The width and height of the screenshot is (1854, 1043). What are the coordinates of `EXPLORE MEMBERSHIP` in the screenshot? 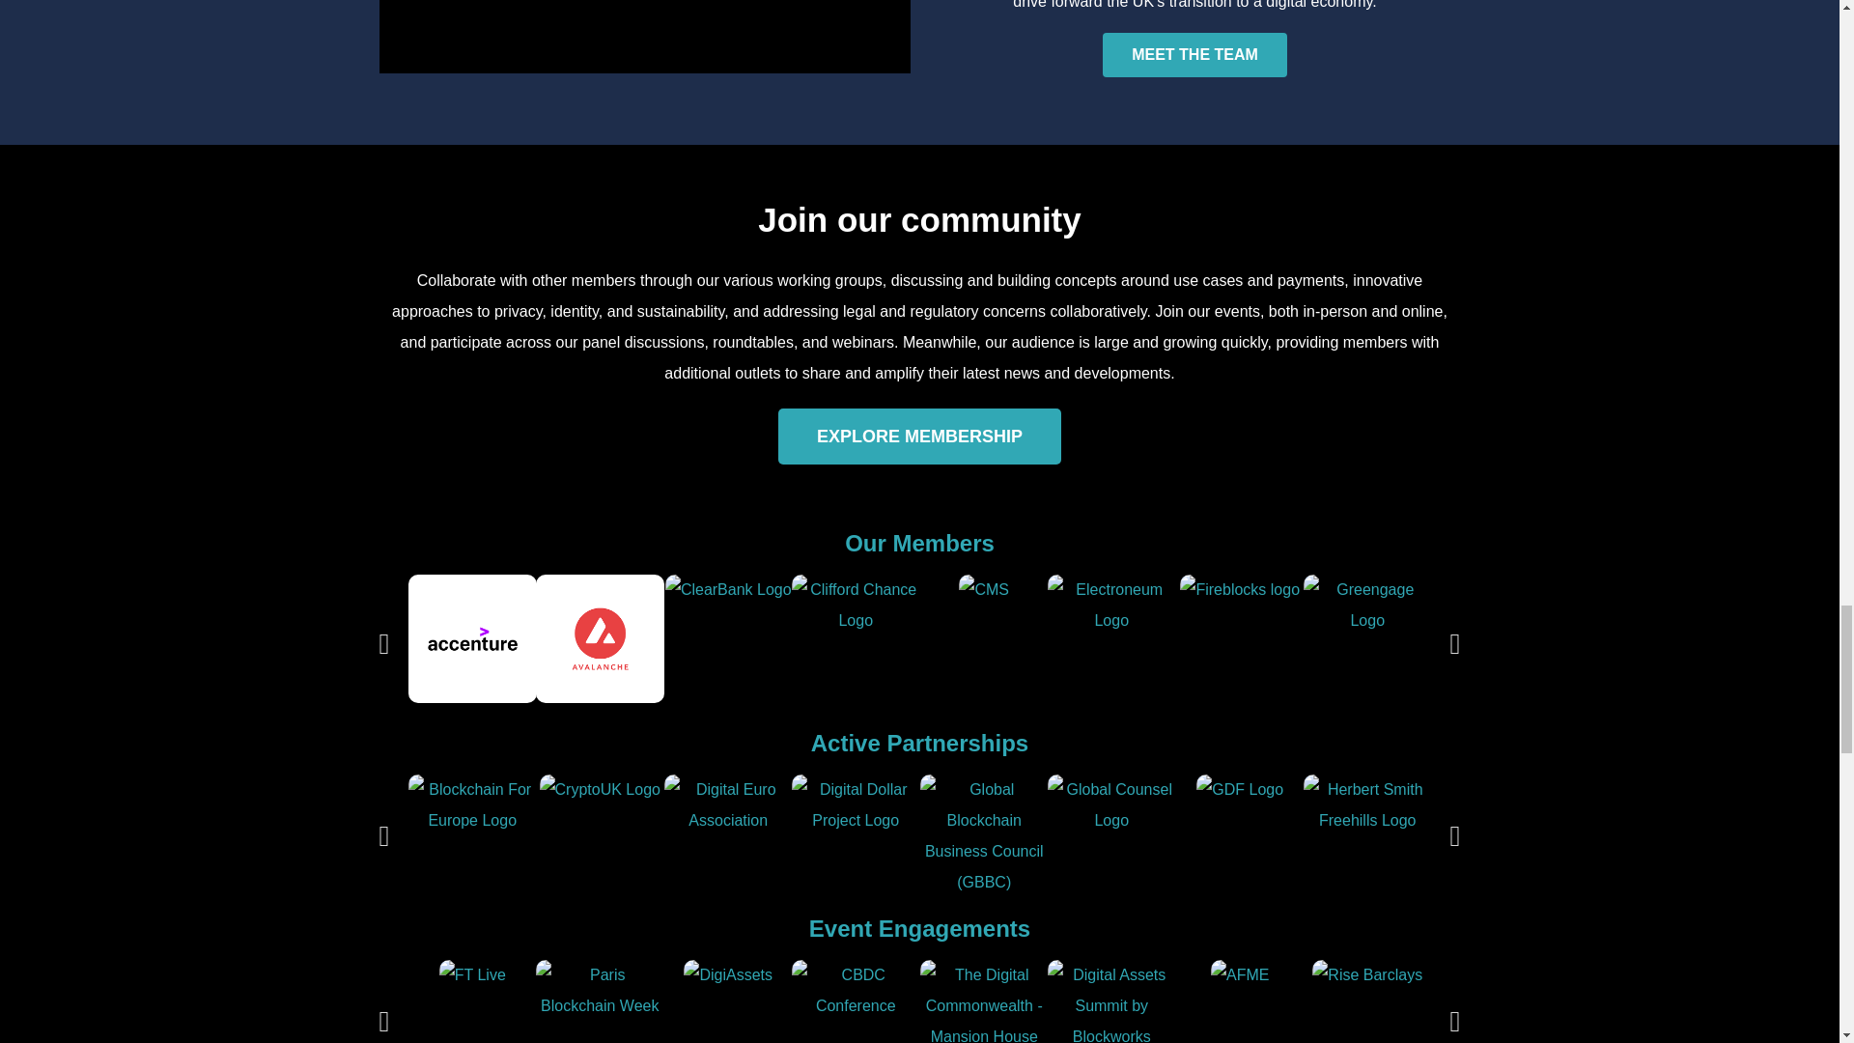 It's located at (919, 437).